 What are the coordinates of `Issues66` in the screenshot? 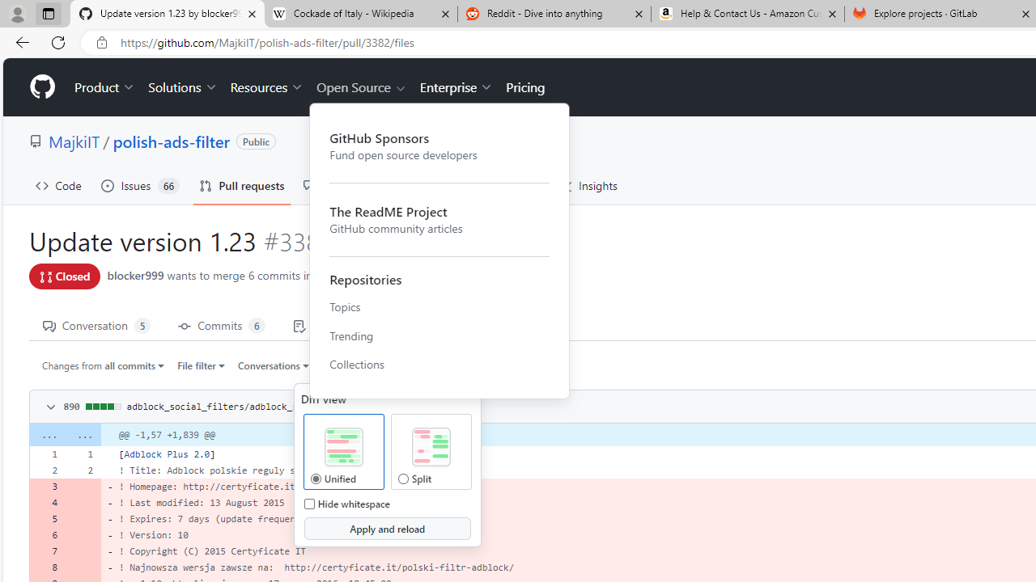 It's located at (140, 186).